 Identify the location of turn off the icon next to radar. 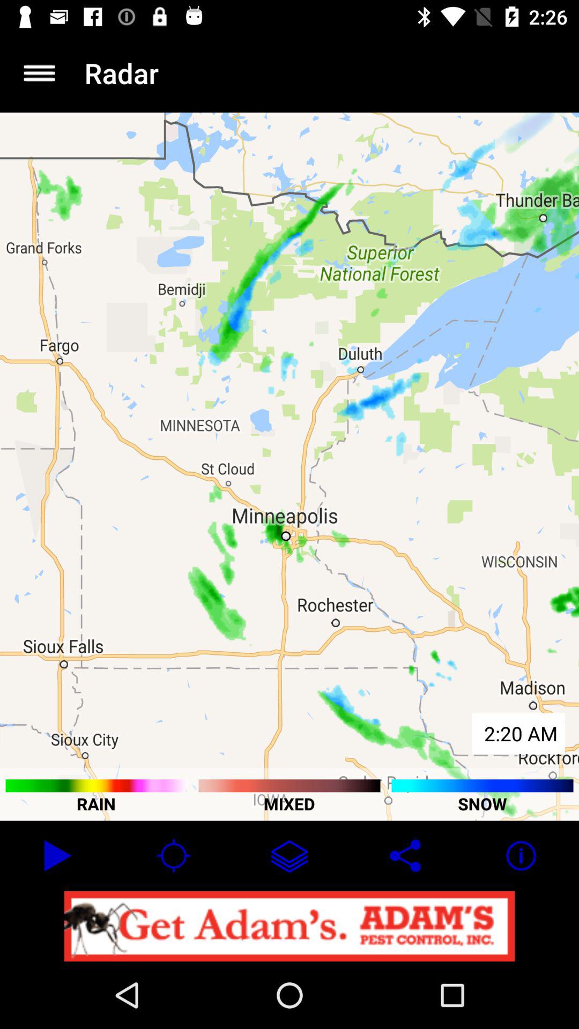
(39, 73).